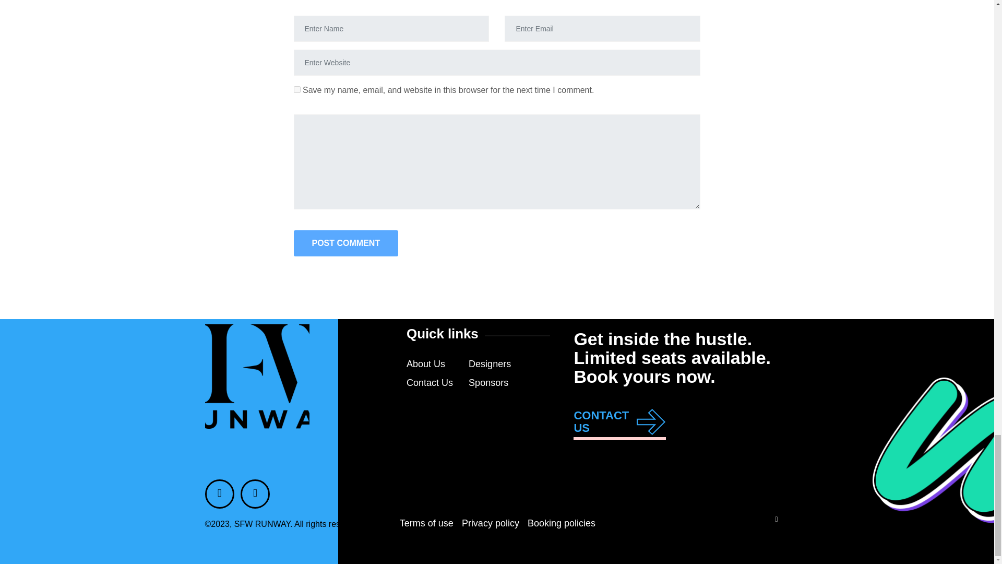 This screenshot has height=564, width=1002. Describe the element at coordinates (256, 376) in the screenshot. I see `SFW RUNWAY logo` at that location.